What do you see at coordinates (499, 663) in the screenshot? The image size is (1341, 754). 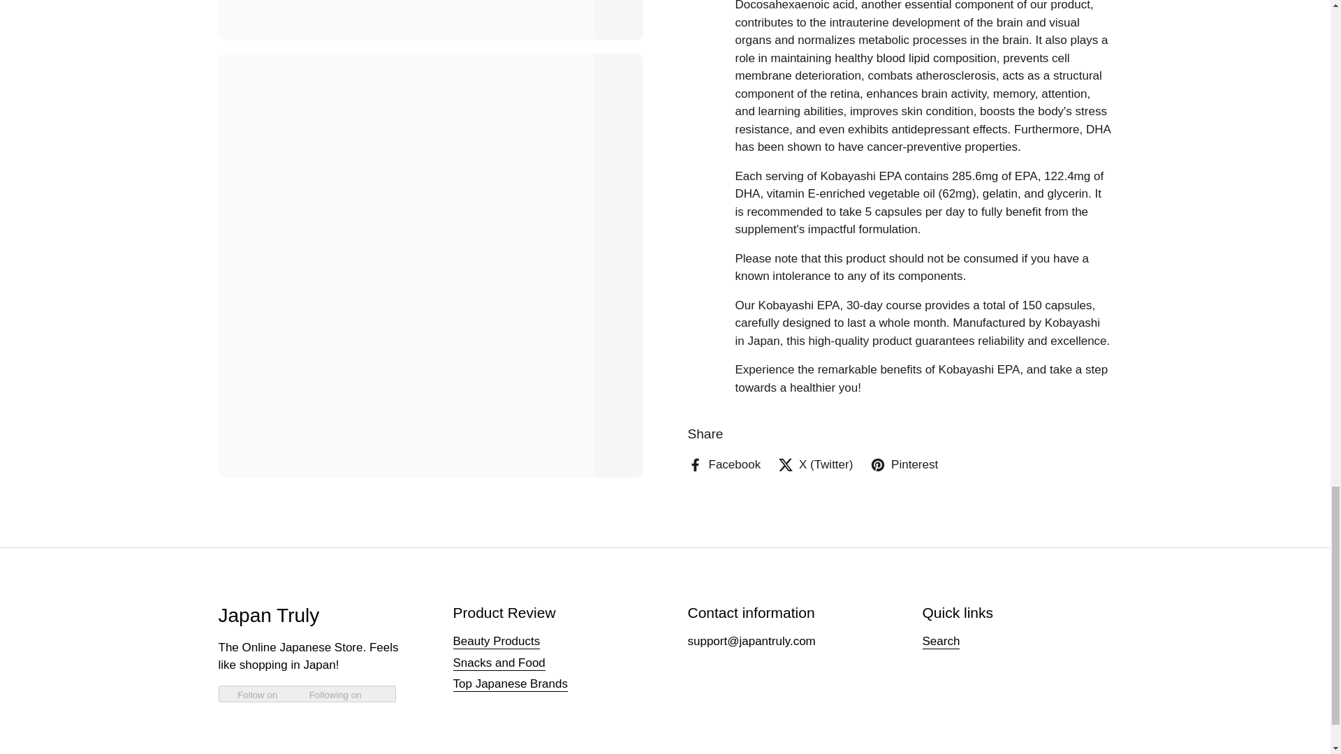 I see `Snacks and Food` at bounding box center [499, 663].